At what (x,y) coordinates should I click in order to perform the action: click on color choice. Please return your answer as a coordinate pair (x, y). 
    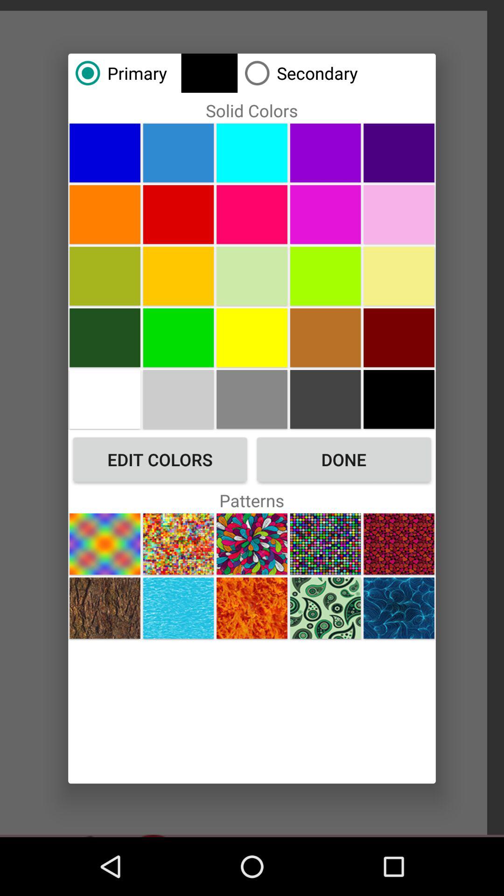
    Looking at the image, I should click on (105, 153).